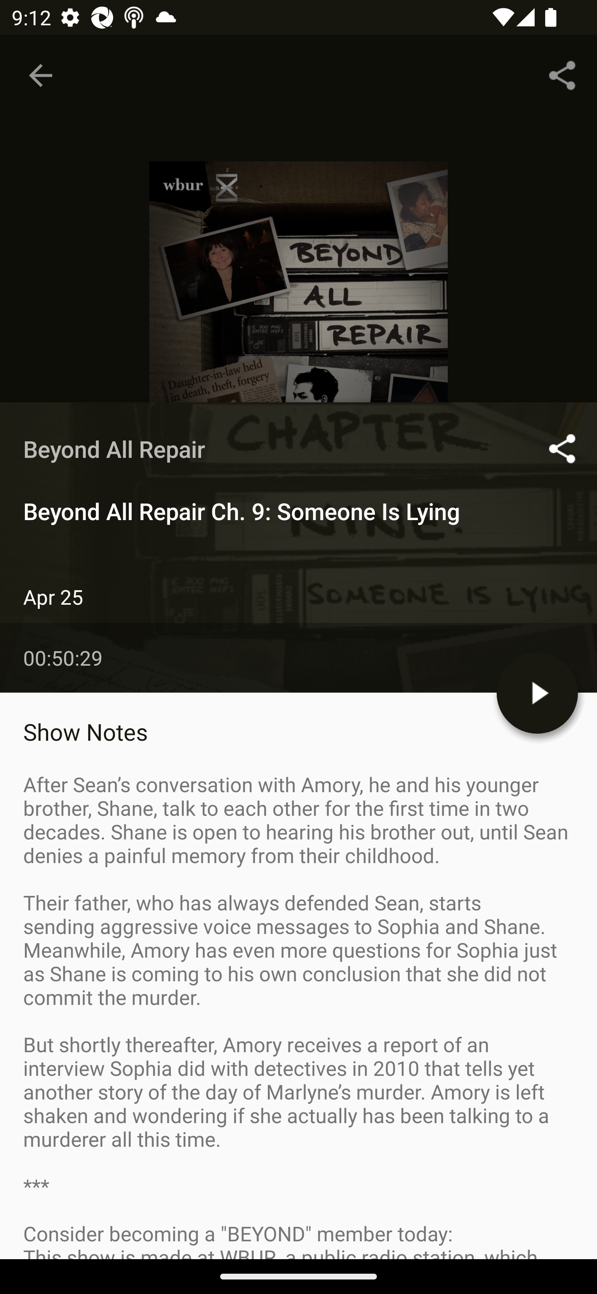 The width and height of the screenshot is (597, 1294). I want to click on Share..., so click(562, 75).